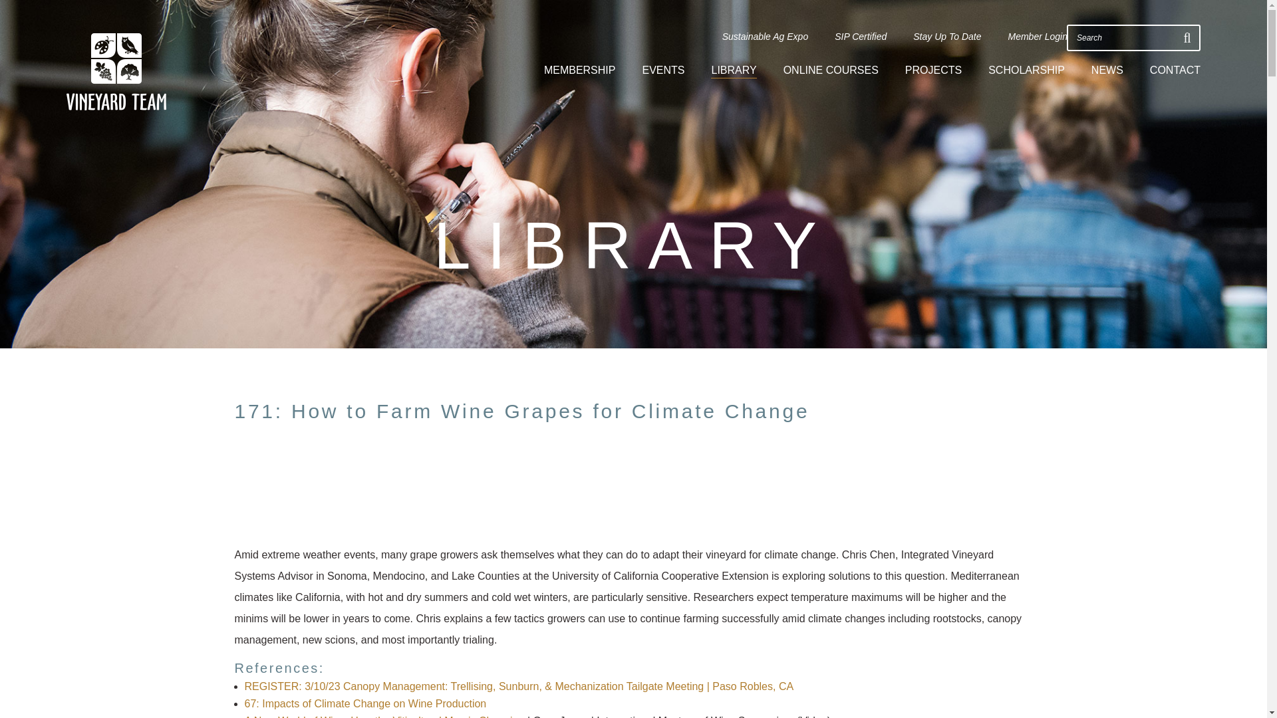  I want to click on LIBRARY, so click(733, 71).